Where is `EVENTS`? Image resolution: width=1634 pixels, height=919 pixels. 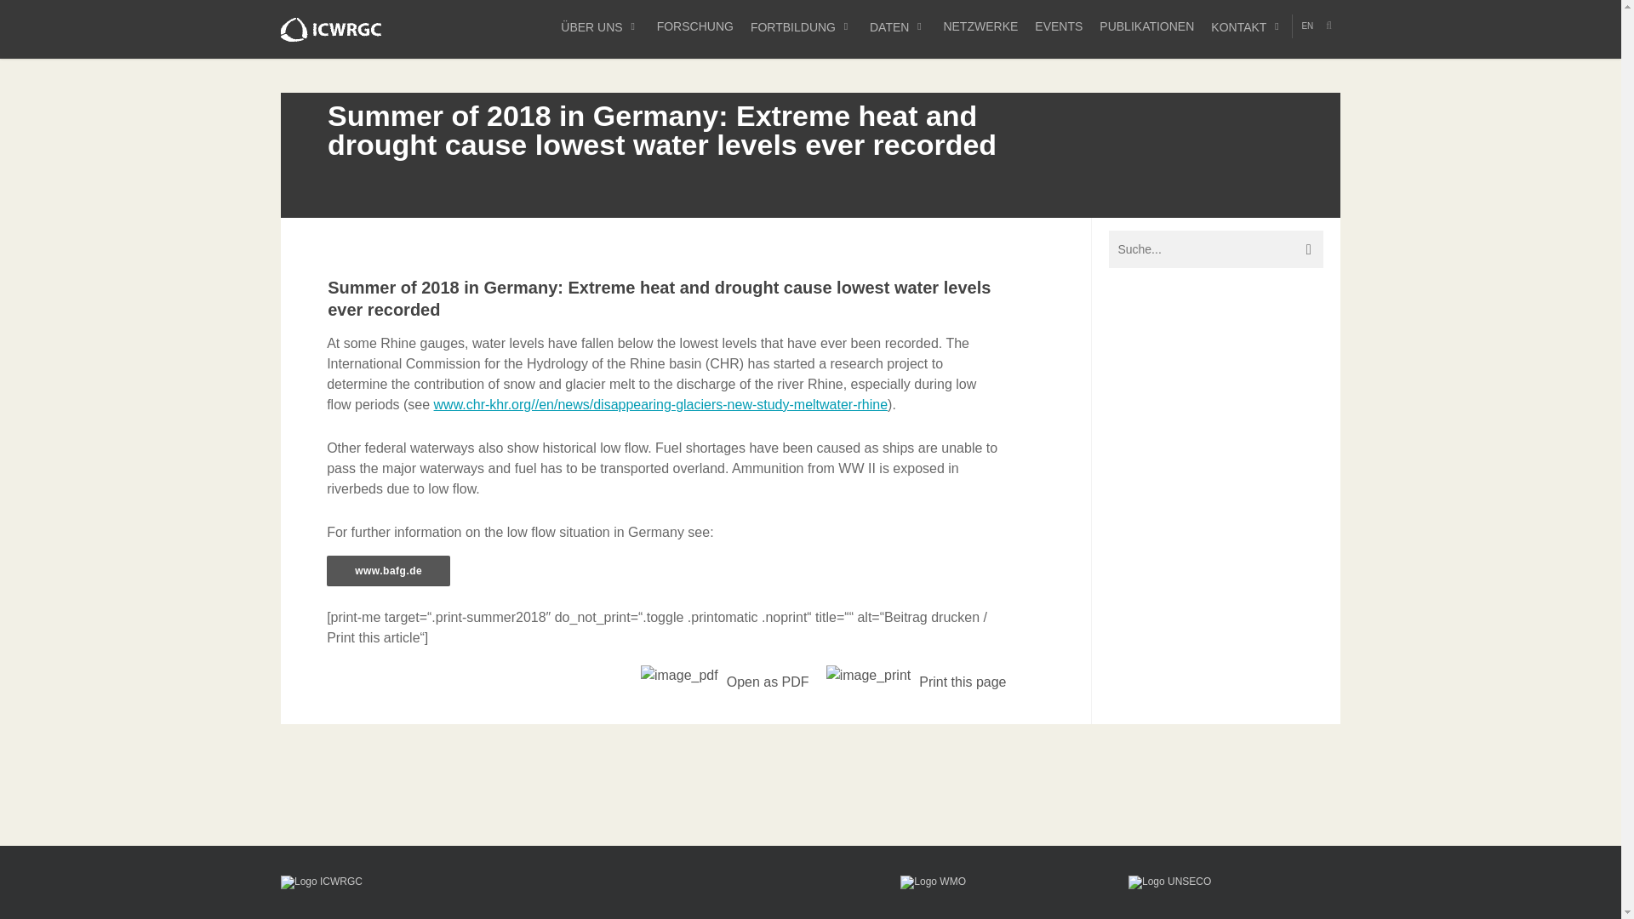 EVENTS is located at coordinates (1059, 26).